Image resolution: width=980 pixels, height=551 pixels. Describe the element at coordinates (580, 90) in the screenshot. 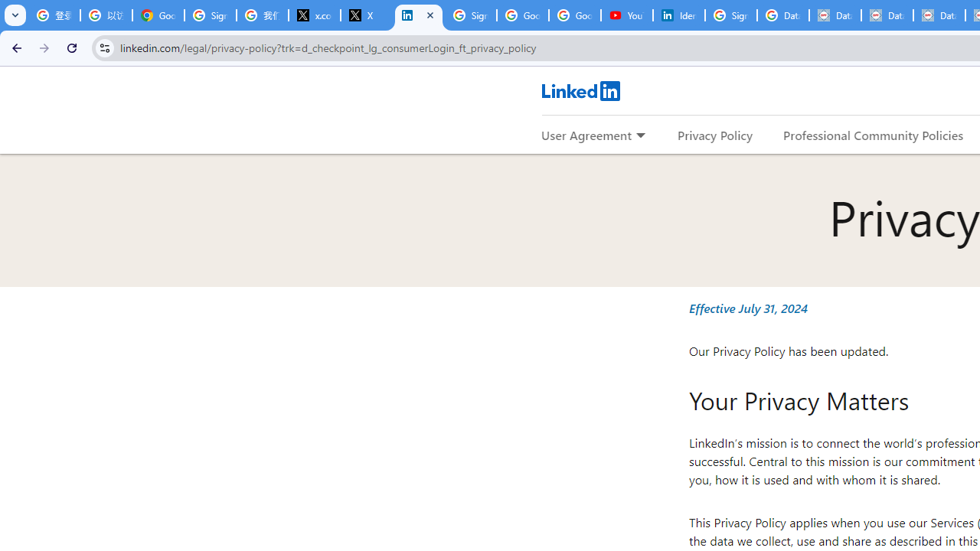

I see `LinkedIn Logo` at that location.